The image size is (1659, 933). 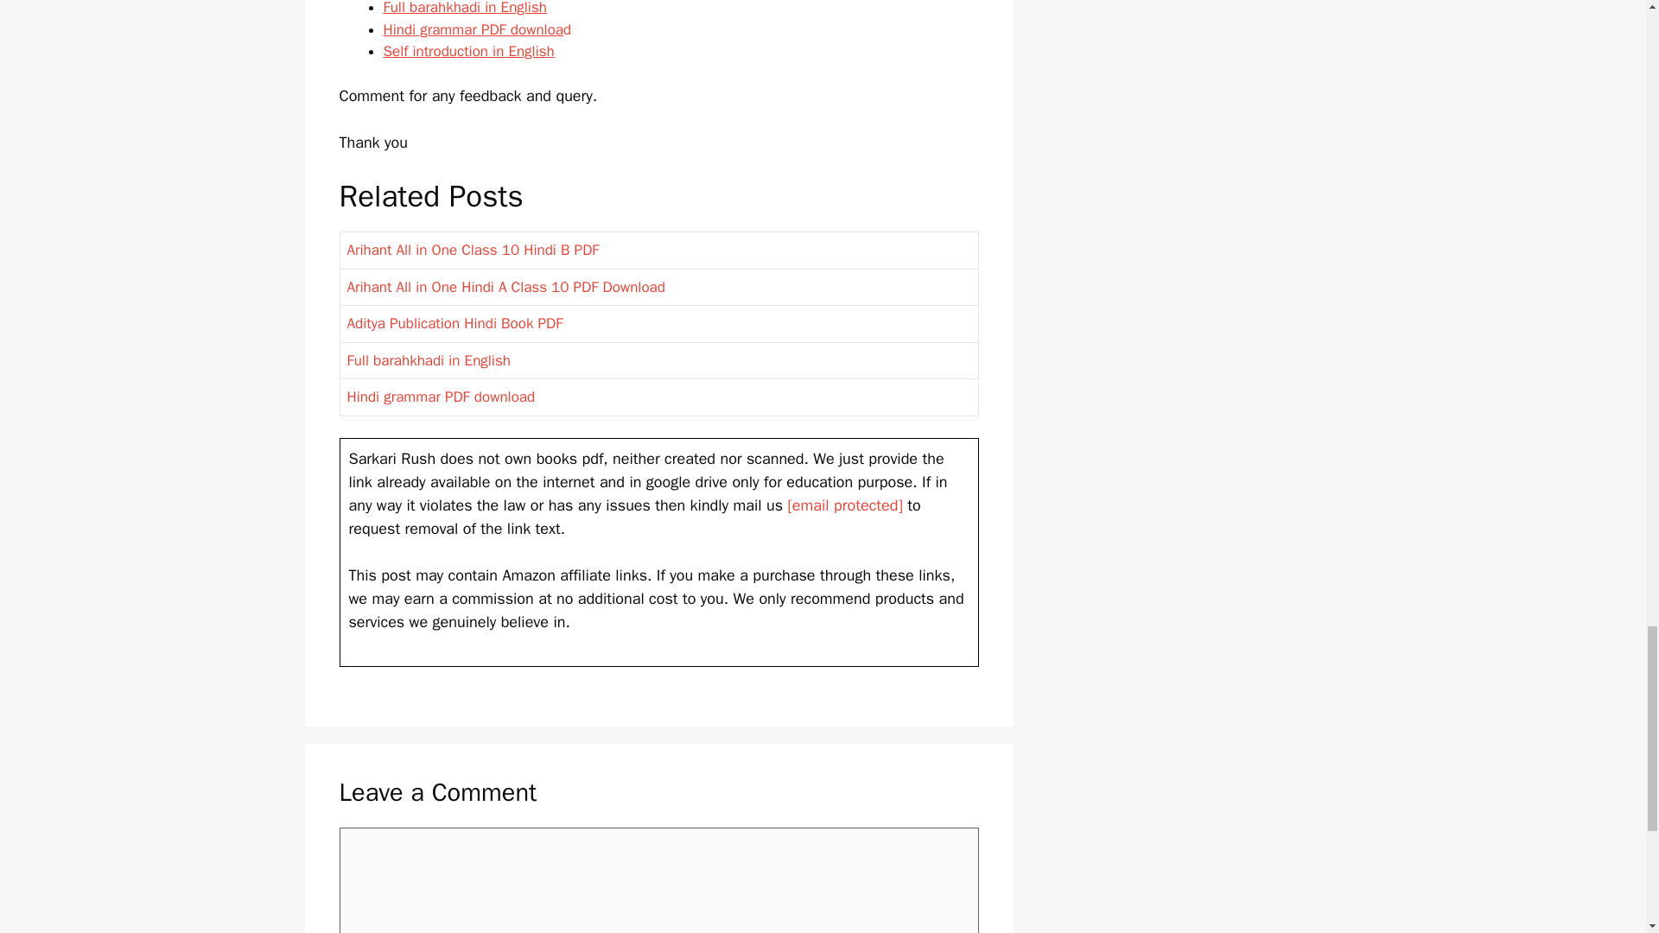 What do you see at coordinates (468, 51) in the screenshot?
I see `Self introduction in English` at bounding box center [468, 51].